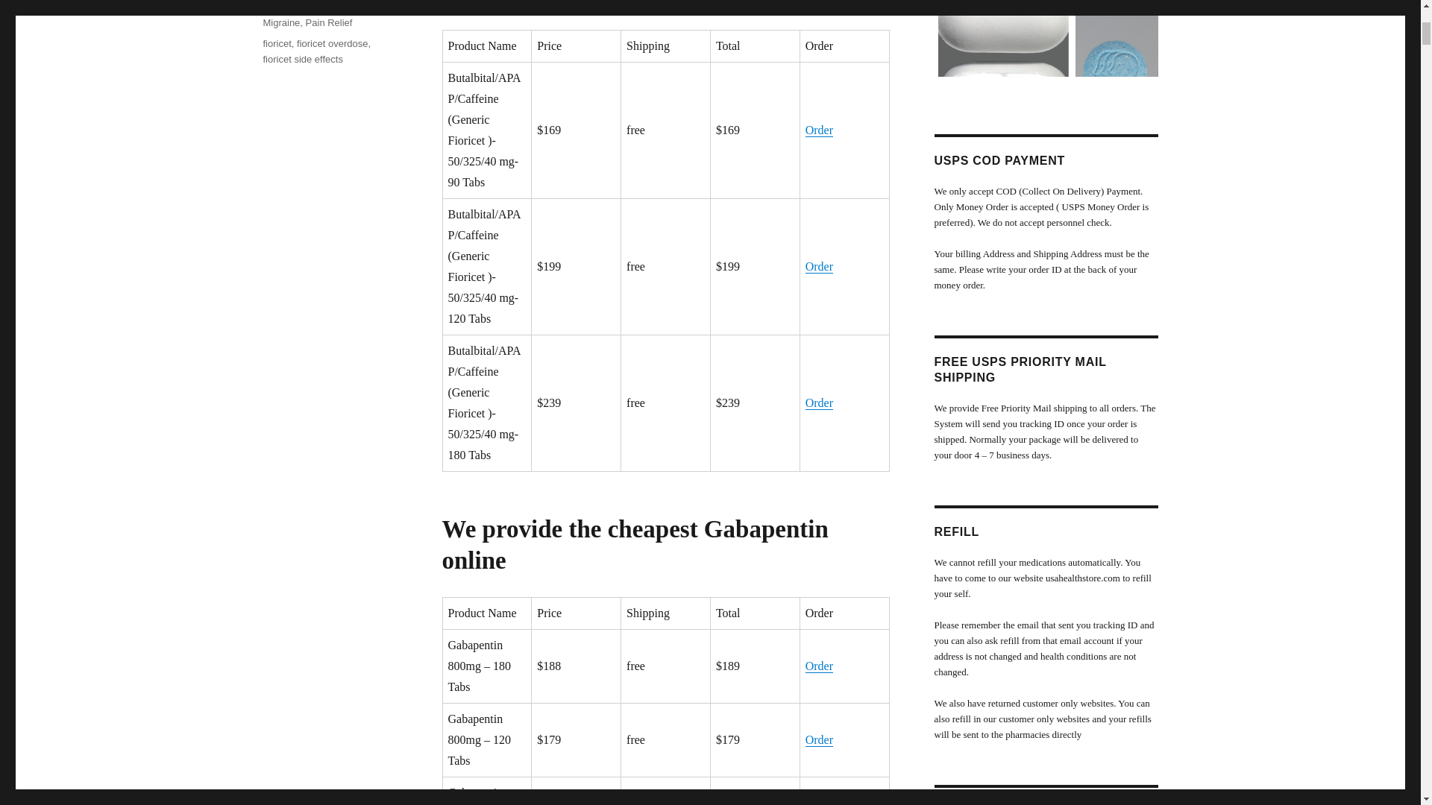 This screenshot has height=805, width=1432. I want to click on Order, so click(819, 739).